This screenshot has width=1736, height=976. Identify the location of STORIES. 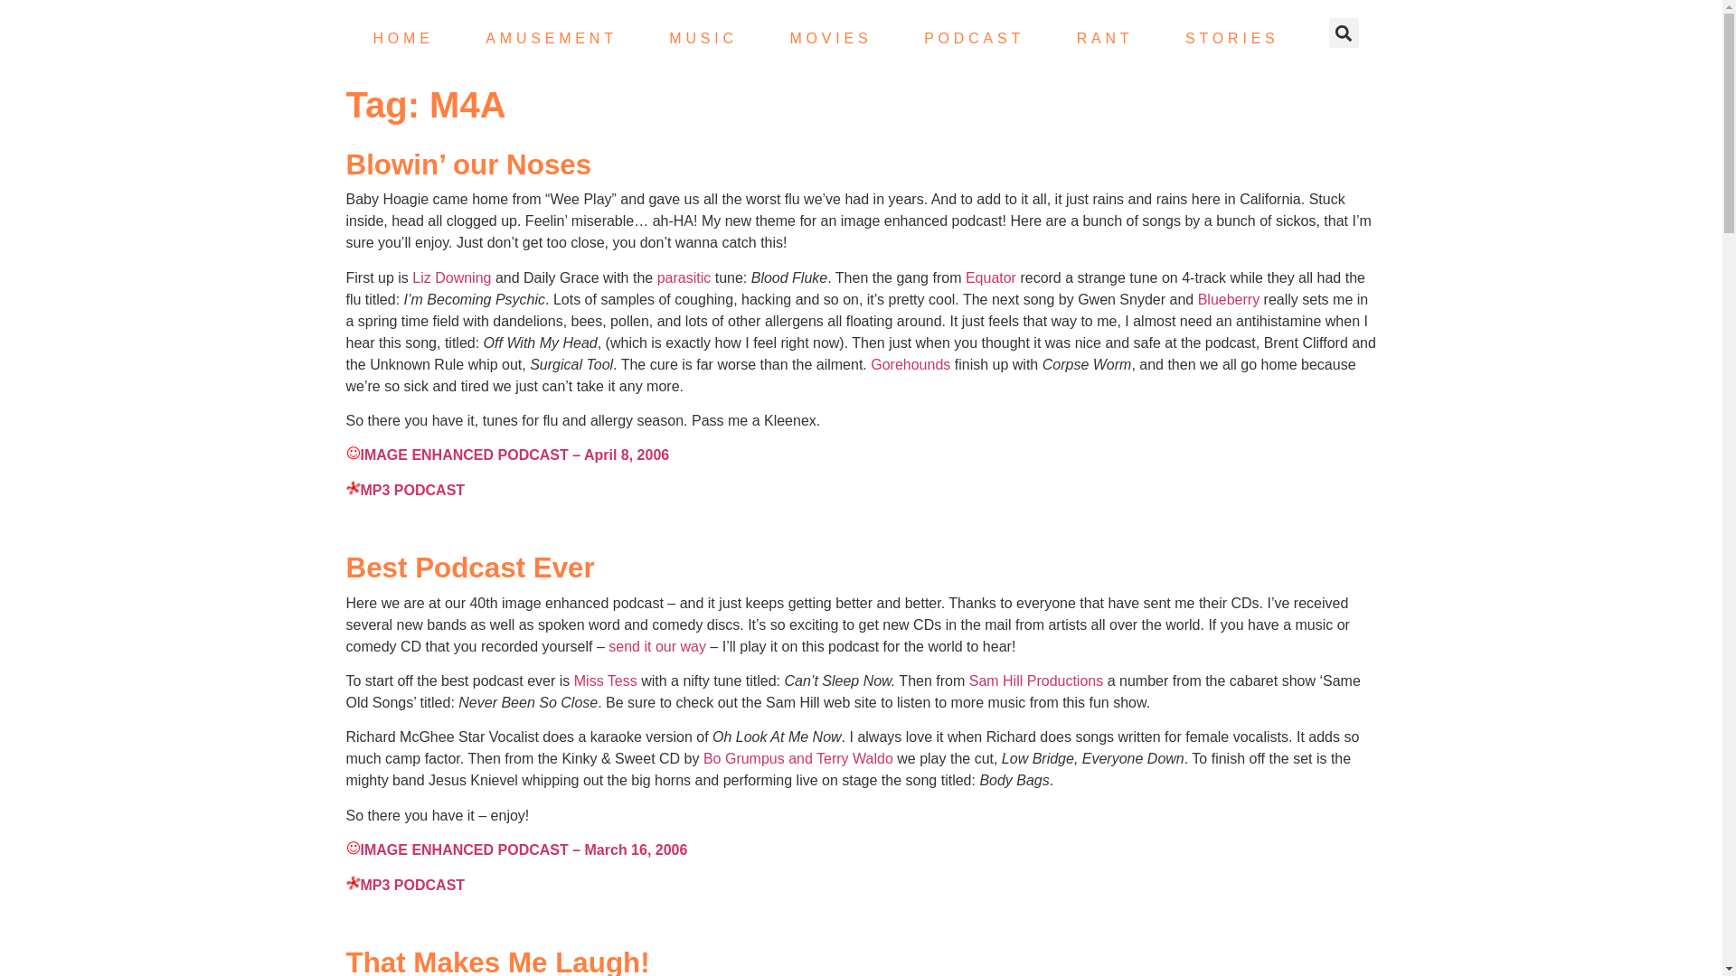
(1231, 38).